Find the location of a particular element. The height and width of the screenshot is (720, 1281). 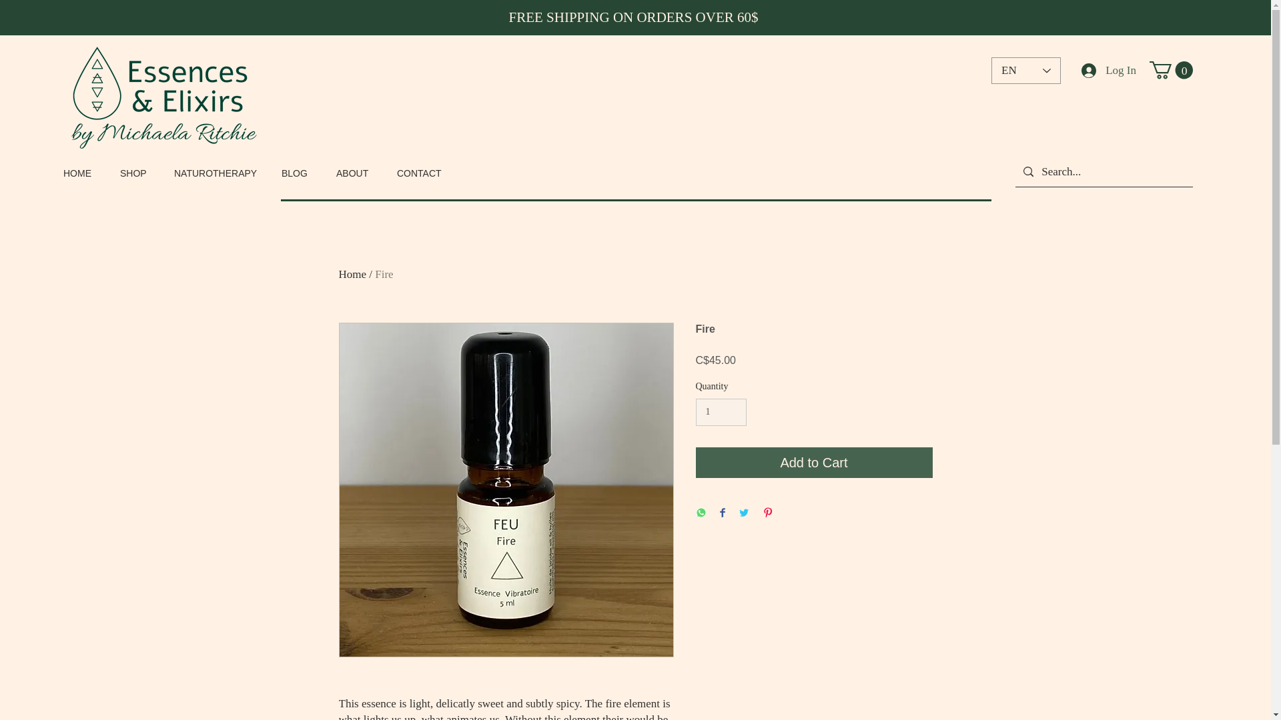

Fire is located at coordinates (384, 274).